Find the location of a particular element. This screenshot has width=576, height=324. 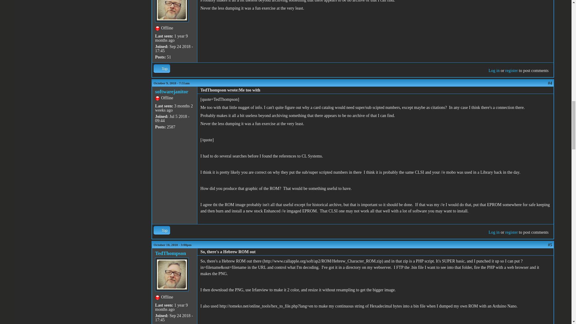

Jump to top of page is located at coordinates (162, 68).